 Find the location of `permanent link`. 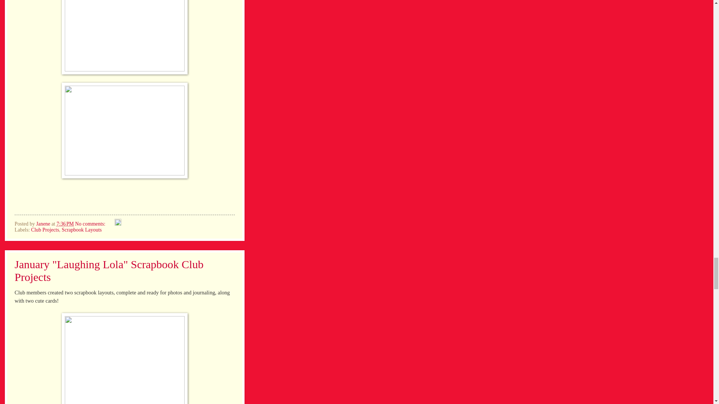

permanent link is located at coordinates (65, 224).